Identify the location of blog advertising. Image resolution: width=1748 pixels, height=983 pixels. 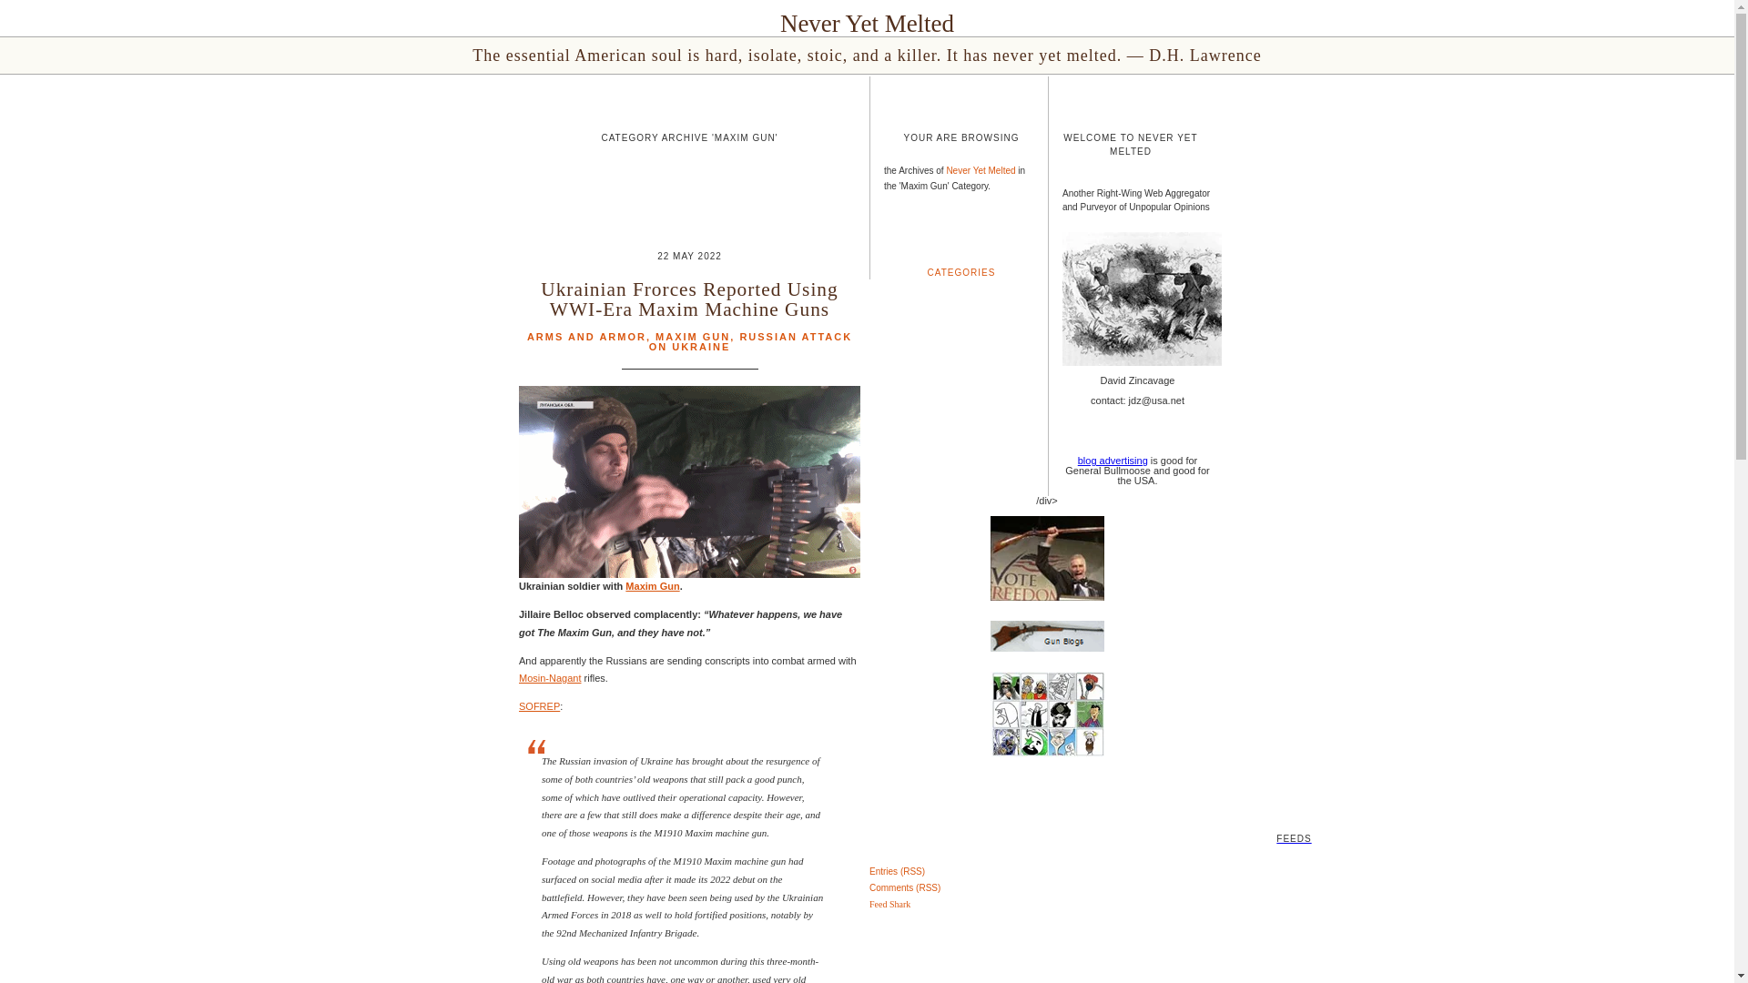
(1113, 461).